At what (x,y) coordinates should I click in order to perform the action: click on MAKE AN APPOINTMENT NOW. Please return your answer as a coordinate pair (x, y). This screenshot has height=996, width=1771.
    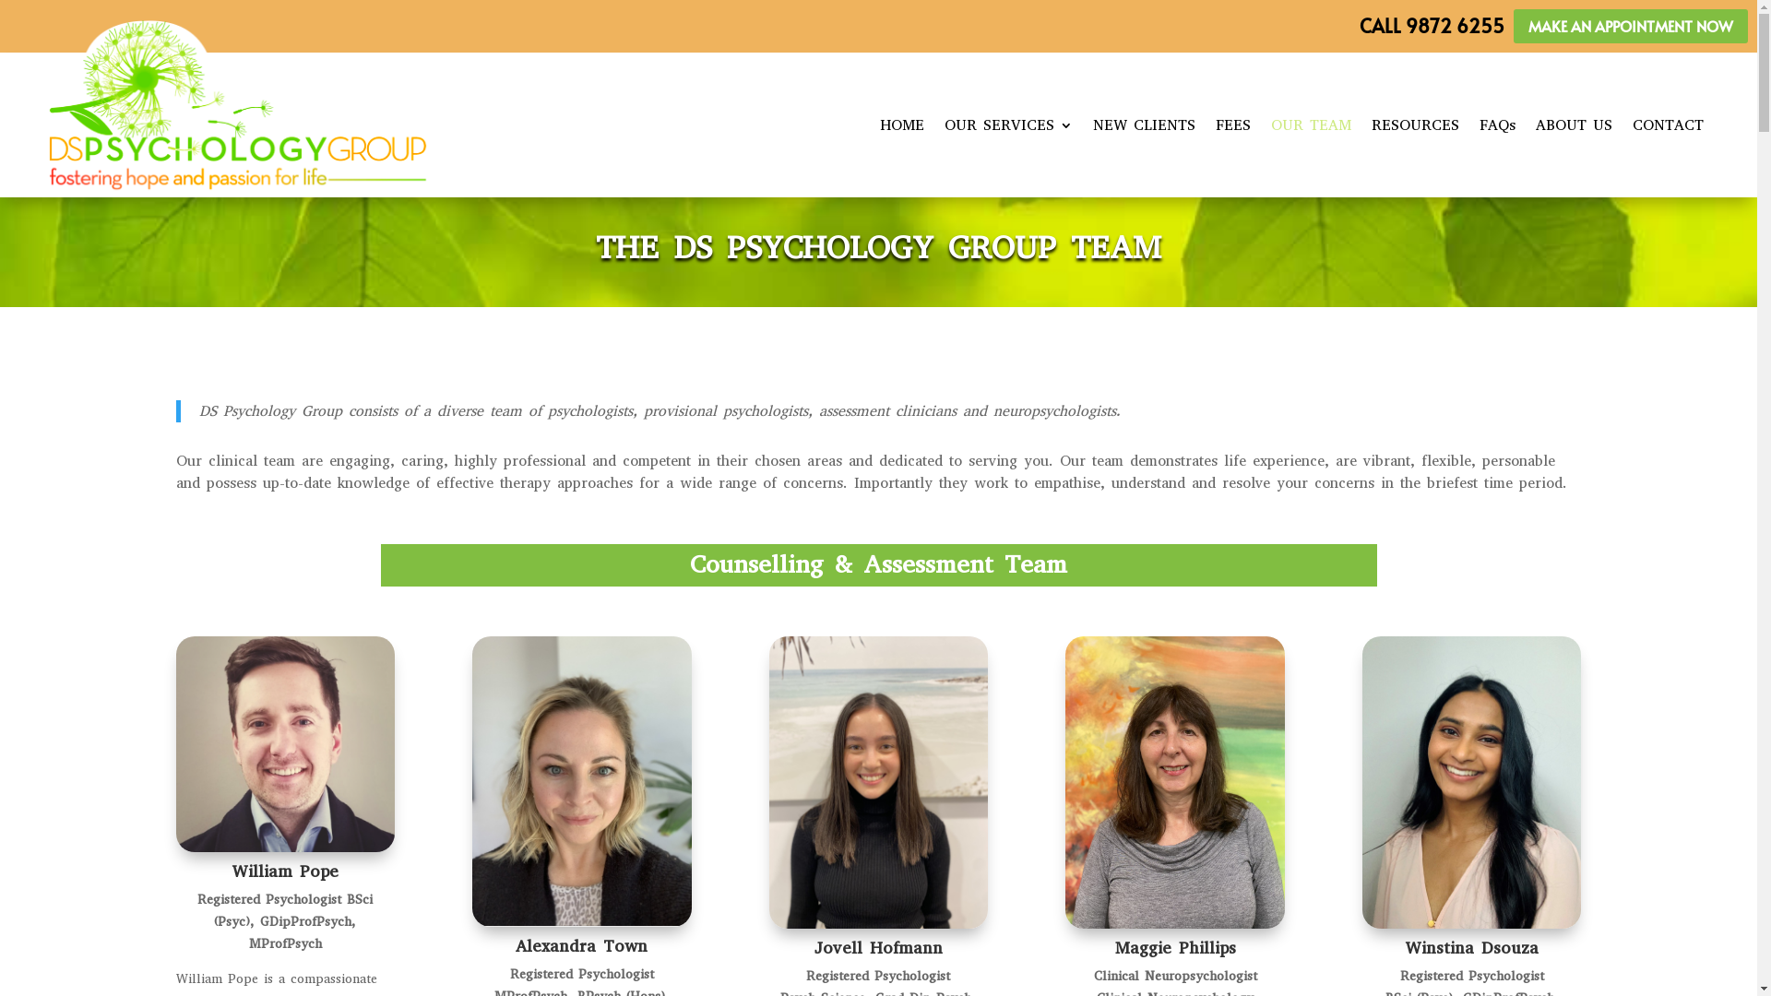
    Looking at the image, I should click on (1631, 26).